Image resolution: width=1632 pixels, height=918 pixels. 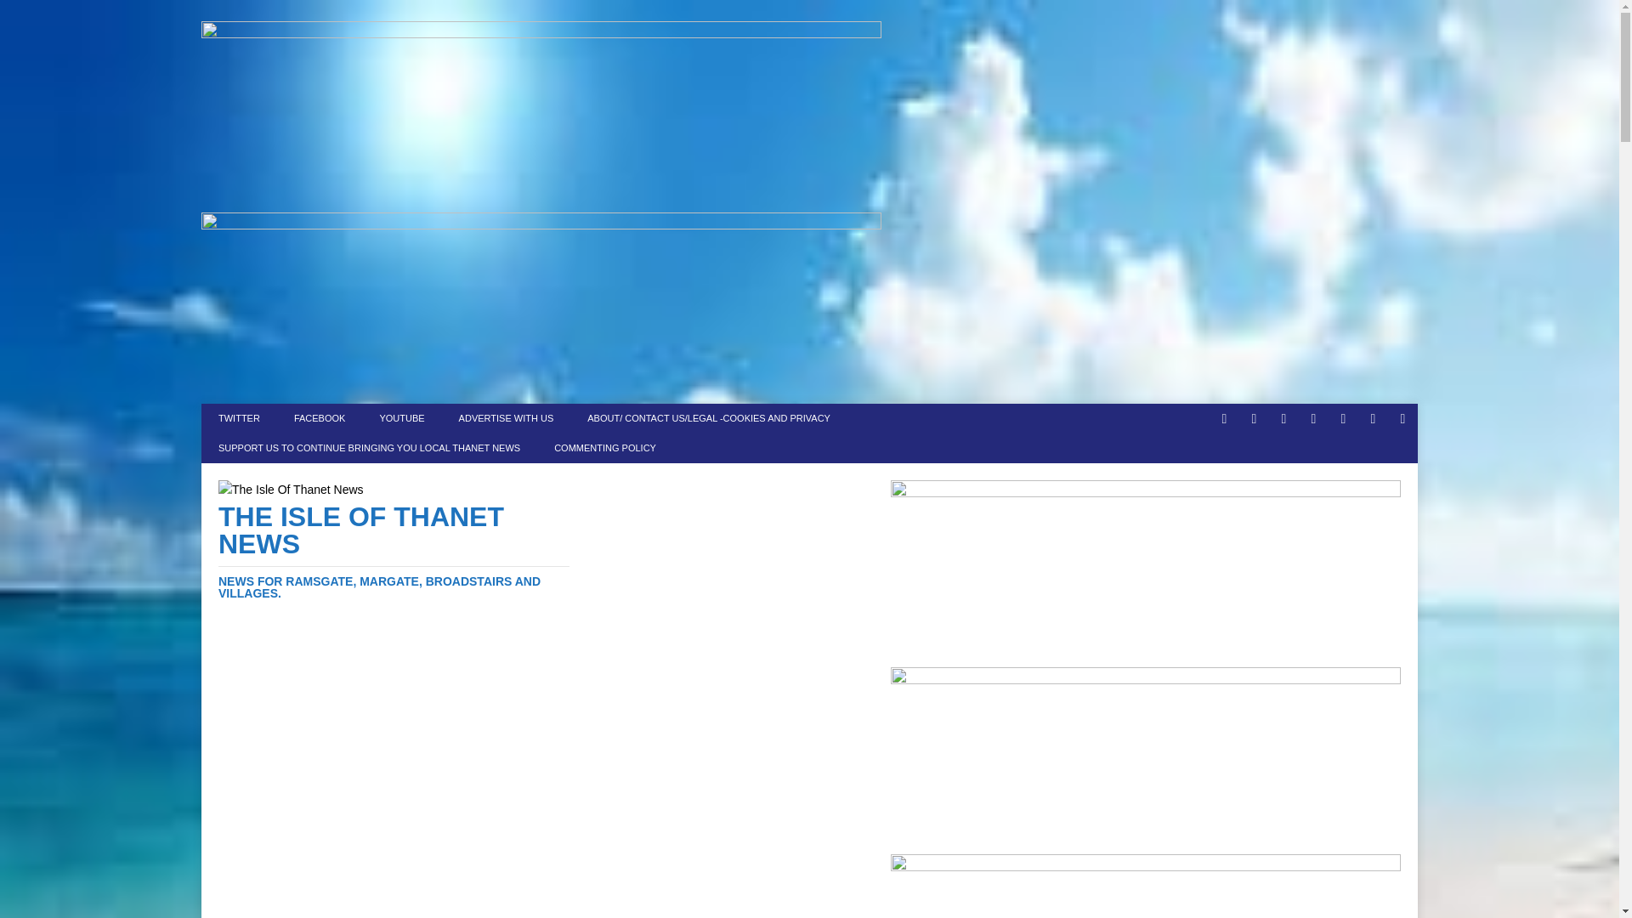 I want to click on COMMENTING POLICY, so click(x=604, y=448).